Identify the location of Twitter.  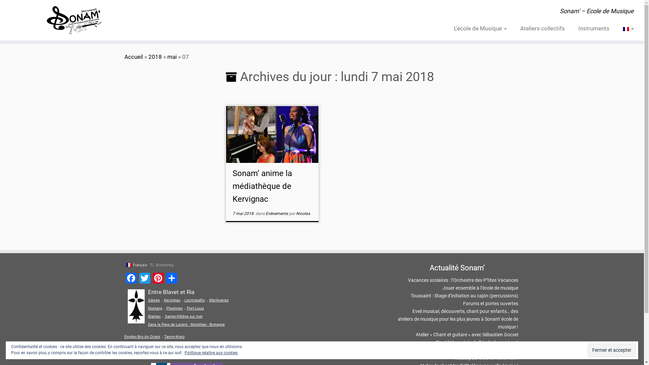
(145, 279).